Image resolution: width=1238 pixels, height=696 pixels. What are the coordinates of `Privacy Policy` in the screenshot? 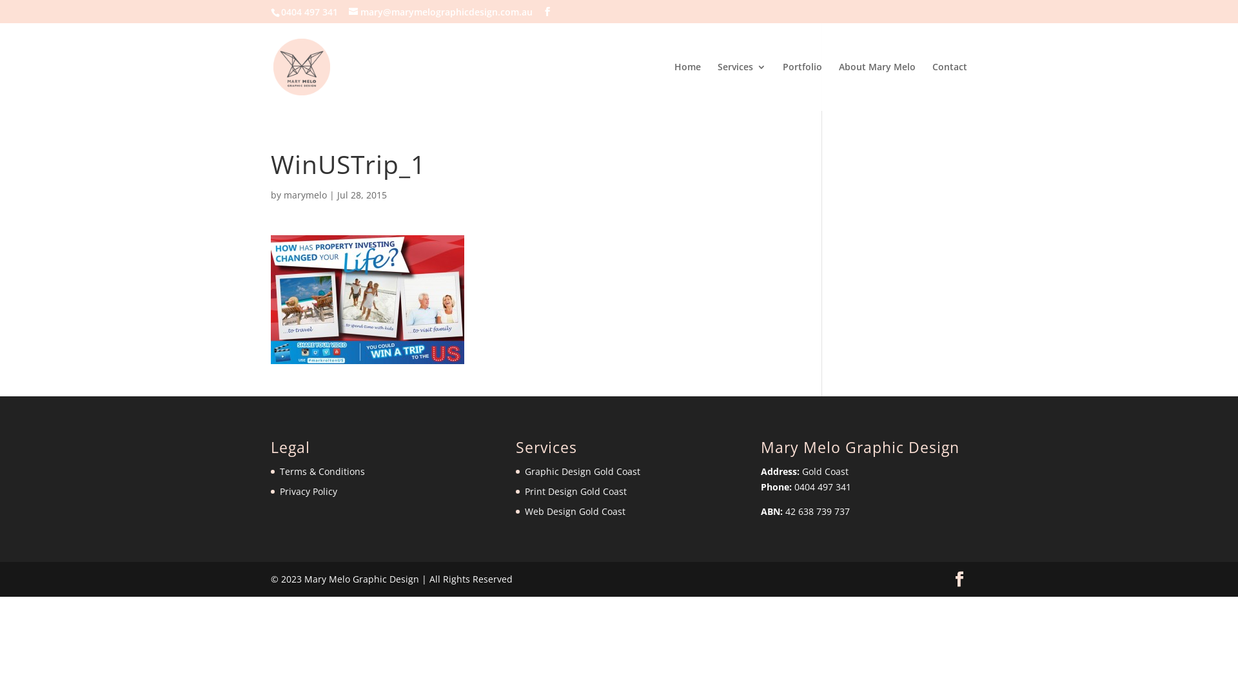 It's located at (308, 491).